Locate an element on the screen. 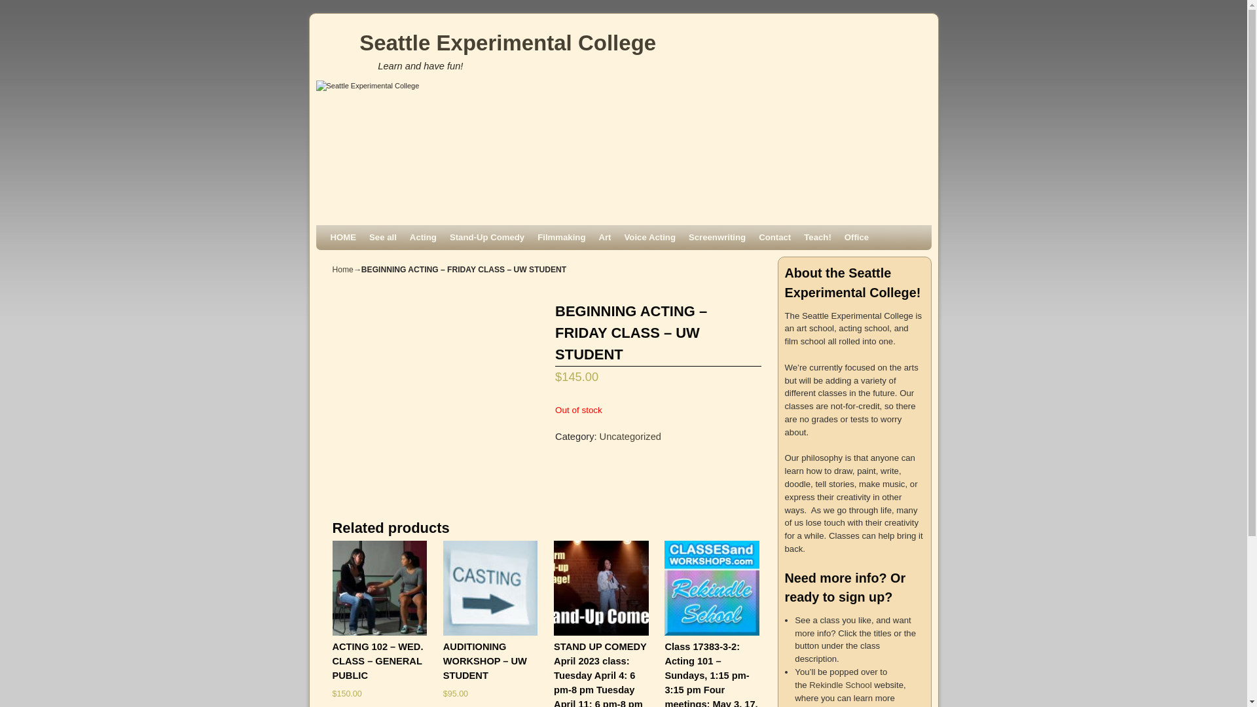 Image resolution: width=1257 pixels, height=707 pixels. Seattle Experimental College is located at coordinates (508, 43).